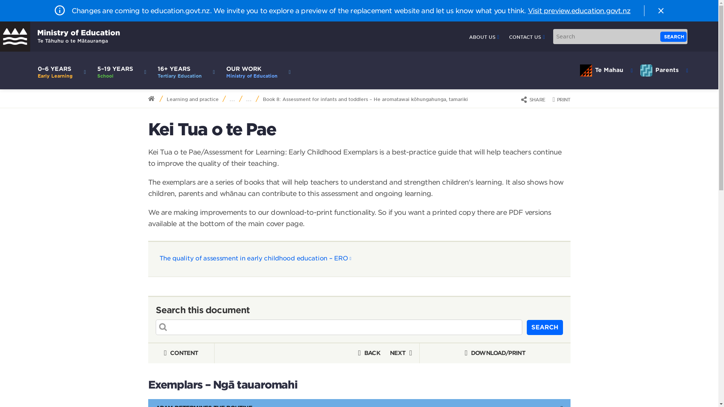 The image size is (724, 407). Describe the element at coordinates (561, 99) in the screenshot. I see `PRINT` at that location.